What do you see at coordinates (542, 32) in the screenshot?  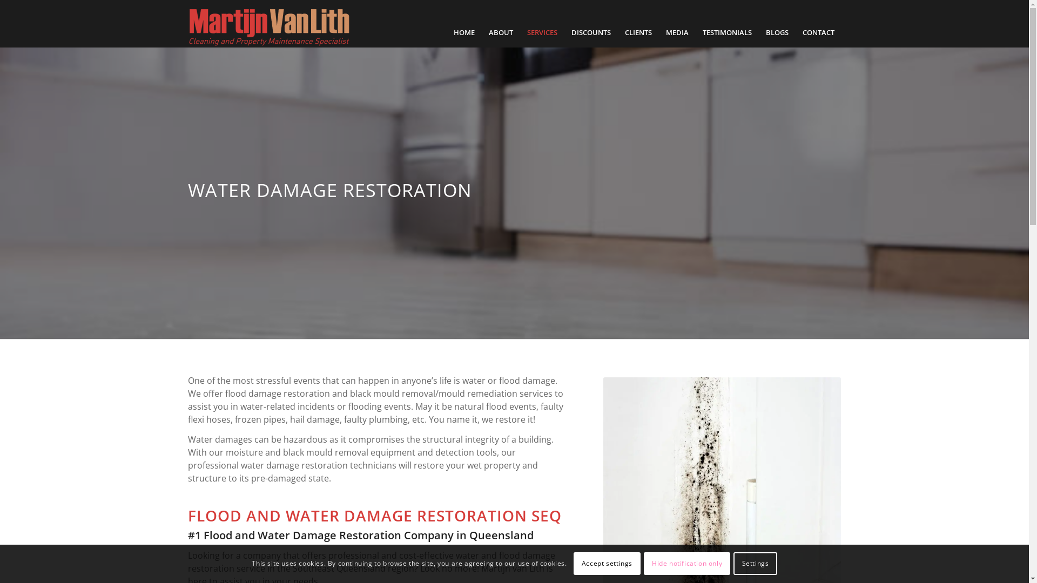 I see `SERVICES` at bounding box center [542, 32].